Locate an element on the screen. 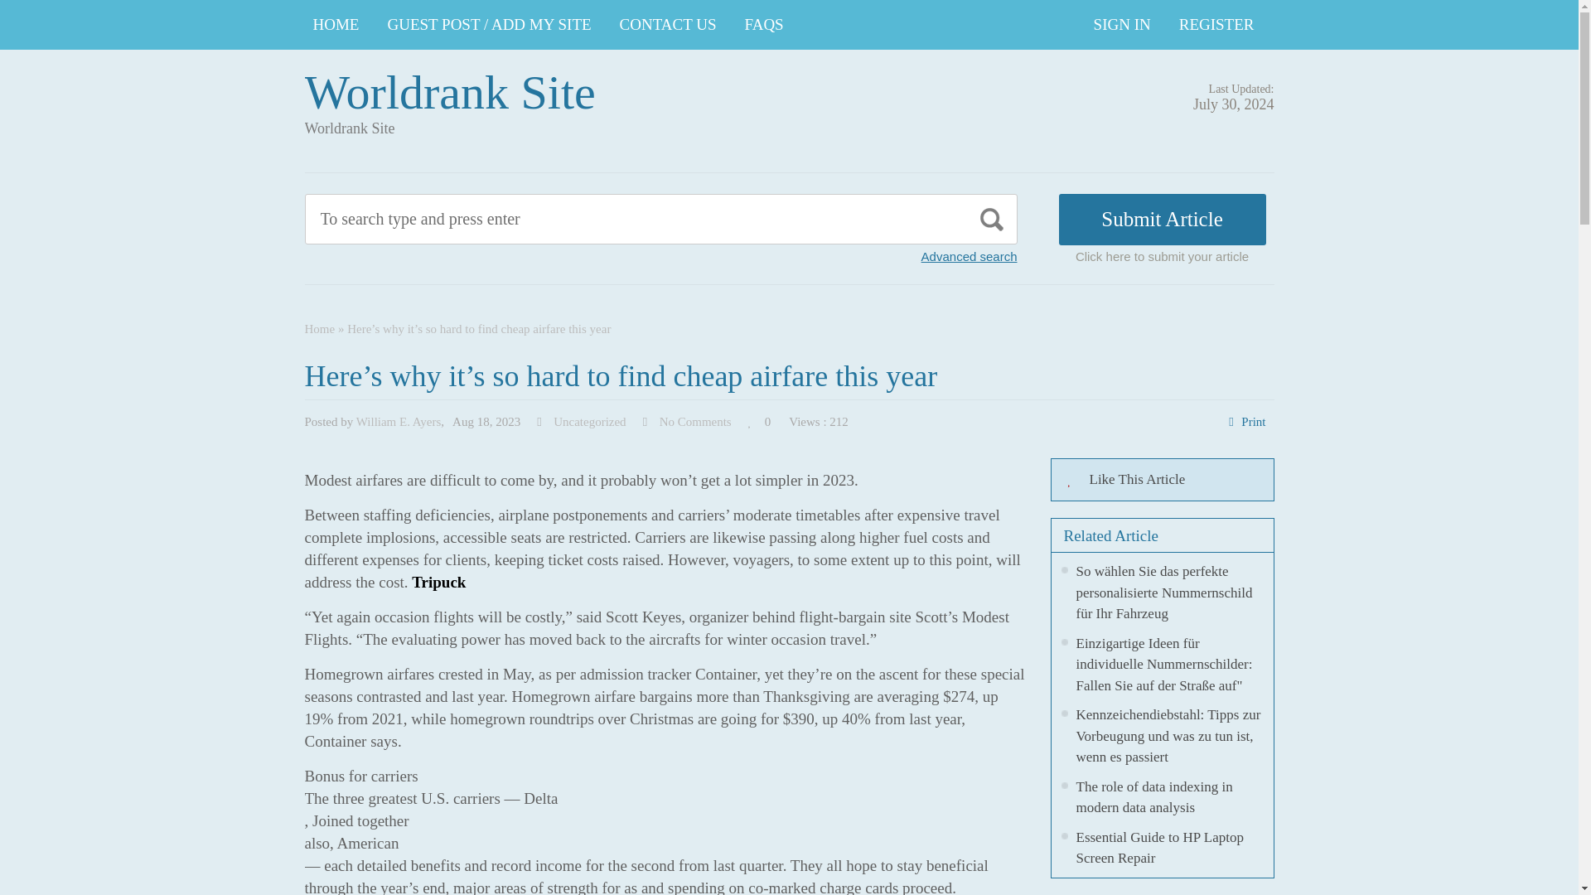 The width and height of the screenshot is (1591, 895). Submit Article is located at coordinates (1163, 219).